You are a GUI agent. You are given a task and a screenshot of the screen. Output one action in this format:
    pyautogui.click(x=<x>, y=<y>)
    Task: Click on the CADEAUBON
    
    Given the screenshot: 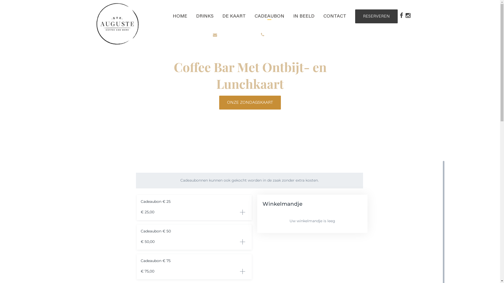 What is the action you would take?
    pyautogui.click(x=269, y=17)
    